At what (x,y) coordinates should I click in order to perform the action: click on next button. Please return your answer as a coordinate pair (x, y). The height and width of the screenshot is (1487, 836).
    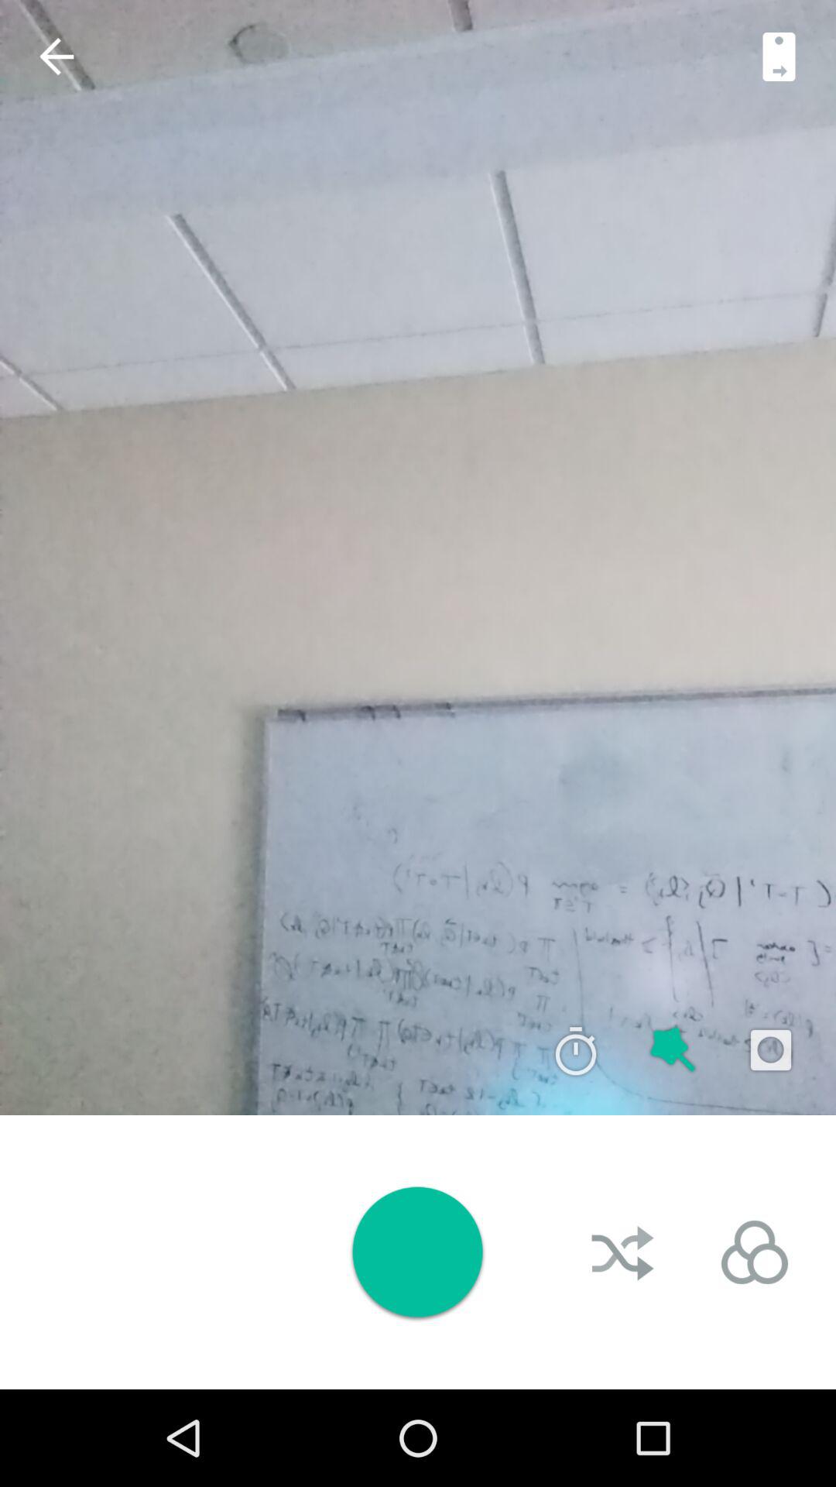
    Looking at the image, I should click on (779, 57).